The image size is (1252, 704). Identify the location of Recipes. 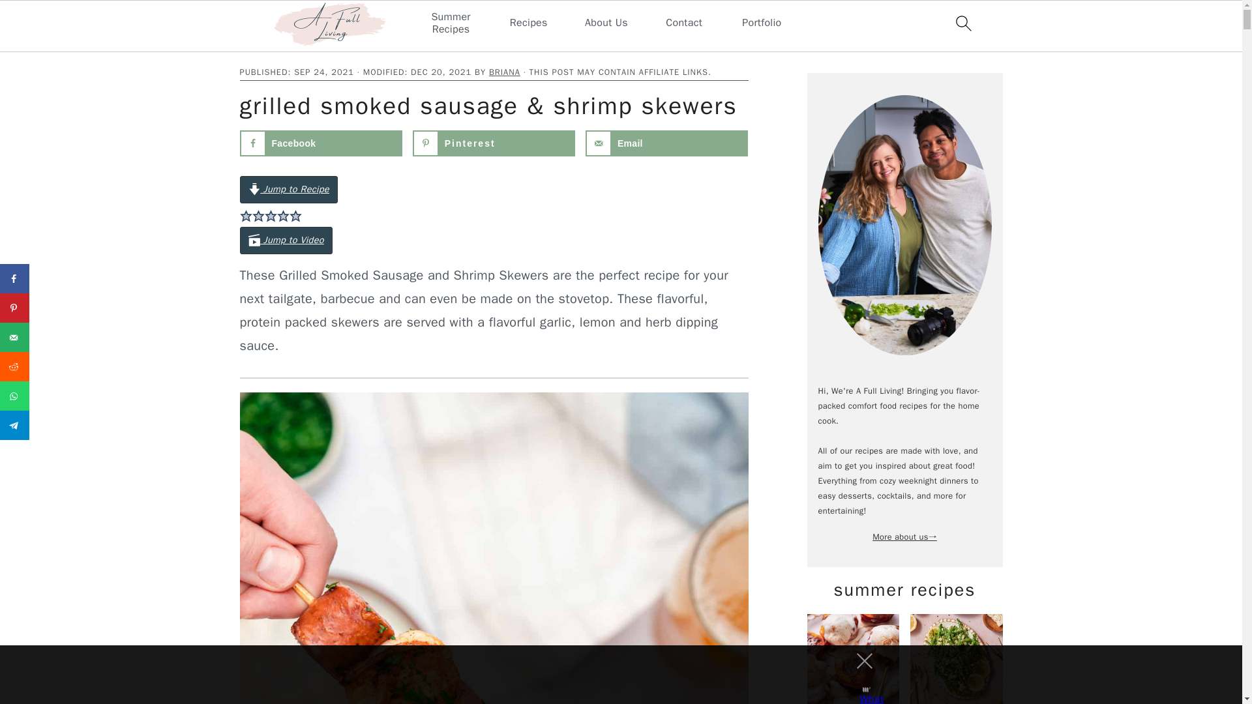
(528, 23).